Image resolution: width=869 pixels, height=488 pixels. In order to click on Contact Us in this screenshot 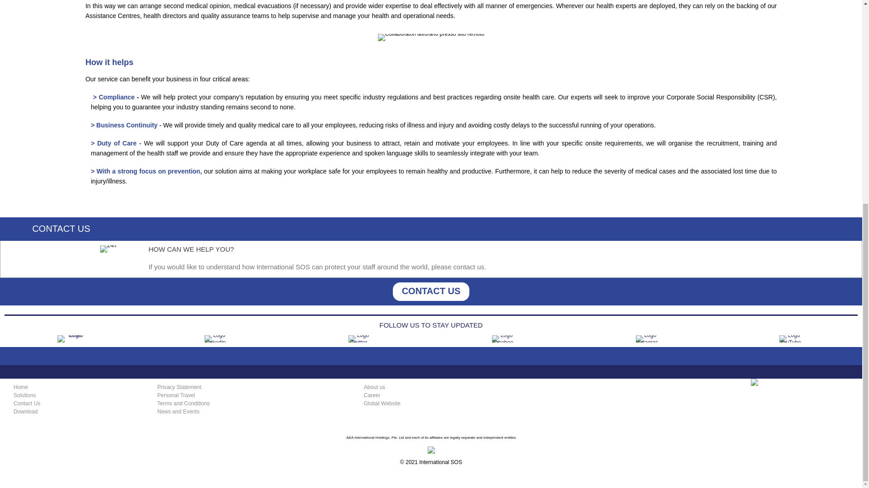, I will do `click(27, 403)`.